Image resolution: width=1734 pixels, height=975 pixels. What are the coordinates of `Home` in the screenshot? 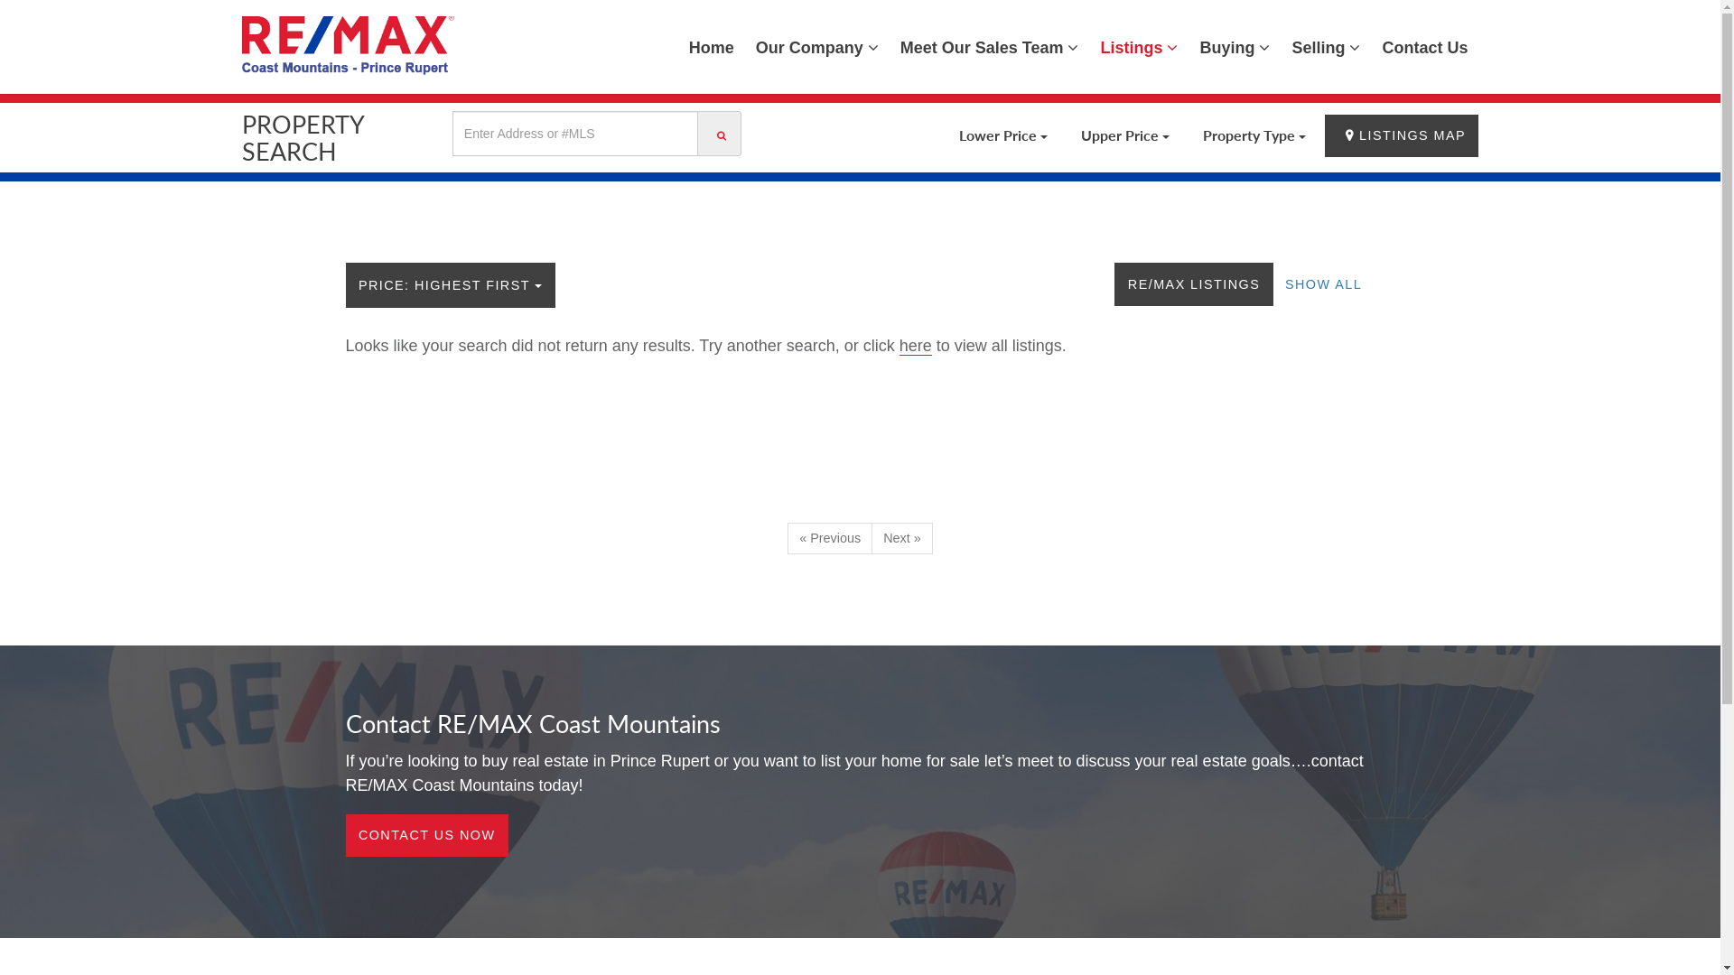 It's located at (712, 47).